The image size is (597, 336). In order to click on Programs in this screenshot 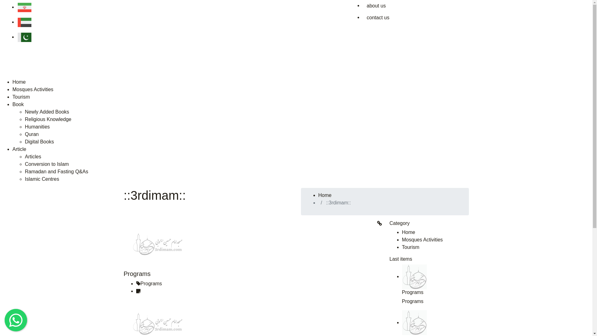, I will do `click(412, 292)`.